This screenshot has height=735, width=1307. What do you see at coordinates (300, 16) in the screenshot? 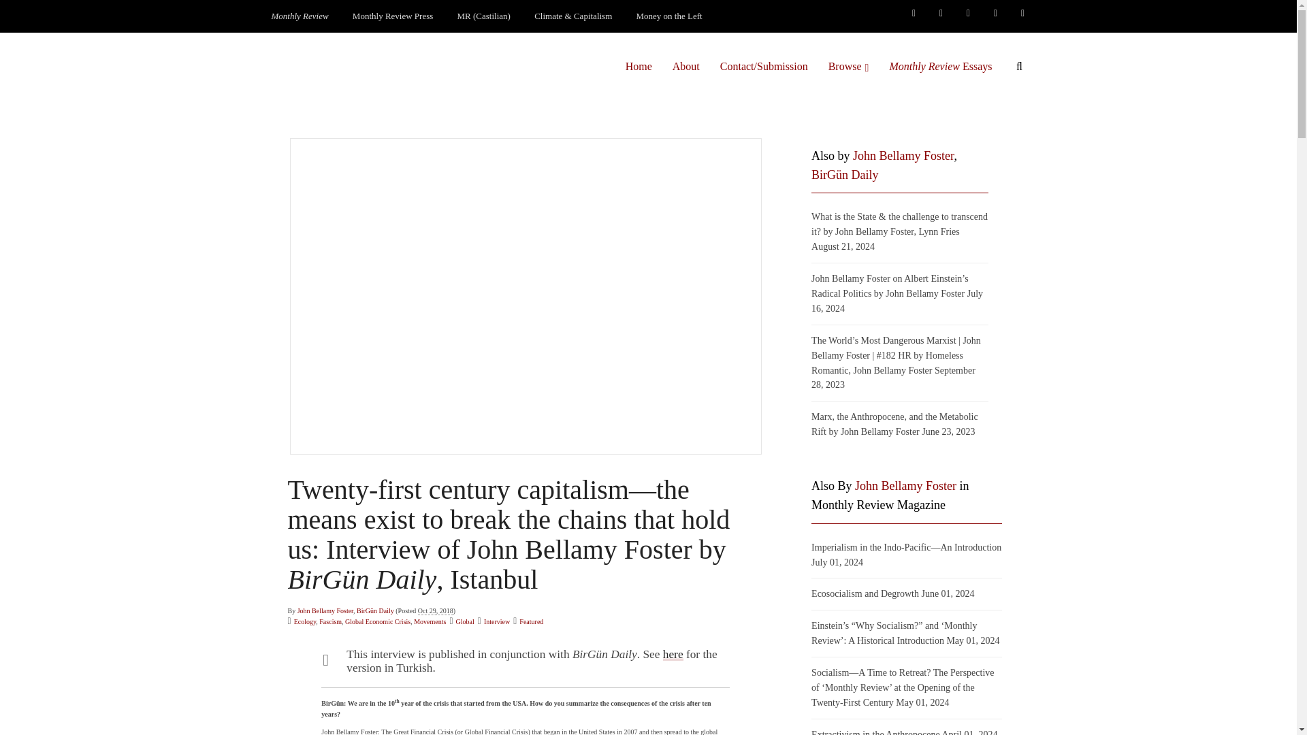
I see `Monthly Review Magazine` at bounding box center [300, 16].